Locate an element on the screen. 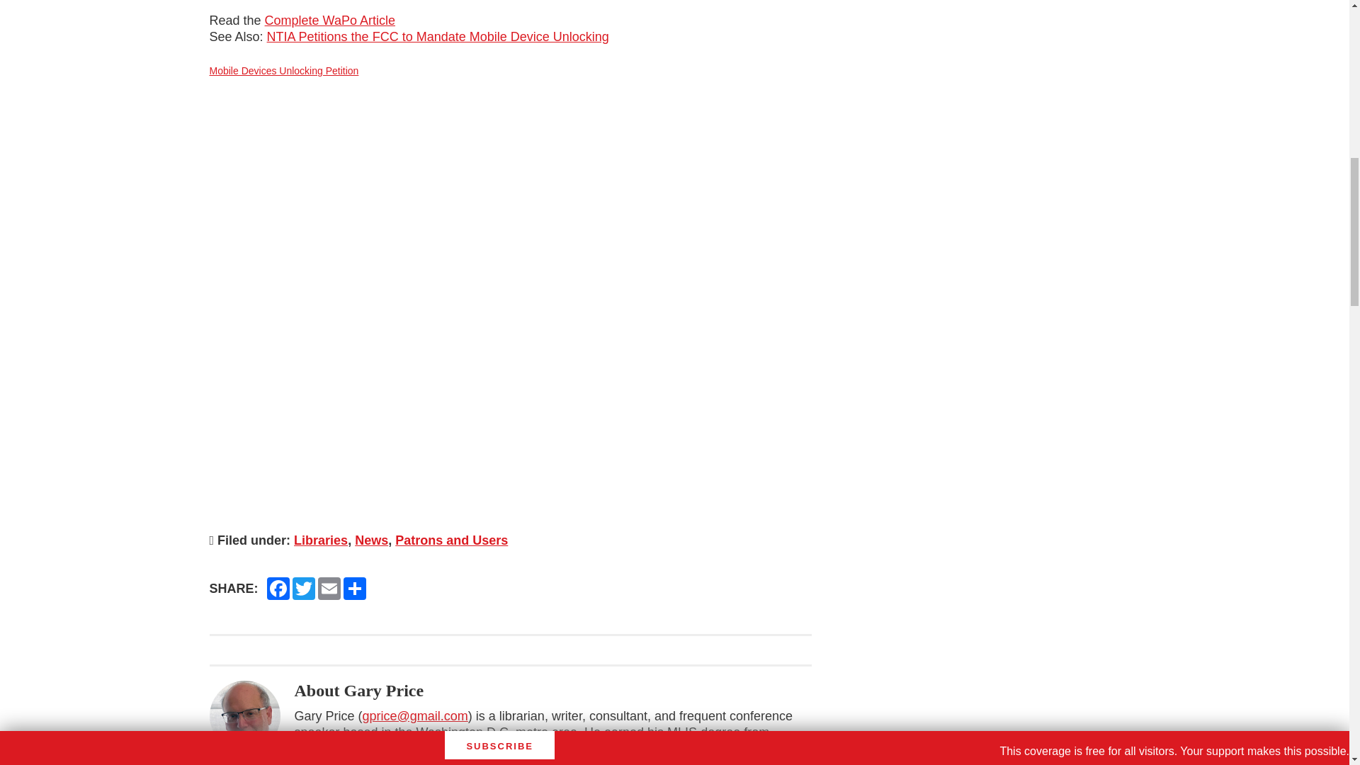 Image resolution: width=1360 pixels, height=765 pixels. 3rd party ad content is located at coordinates (1033, 85).